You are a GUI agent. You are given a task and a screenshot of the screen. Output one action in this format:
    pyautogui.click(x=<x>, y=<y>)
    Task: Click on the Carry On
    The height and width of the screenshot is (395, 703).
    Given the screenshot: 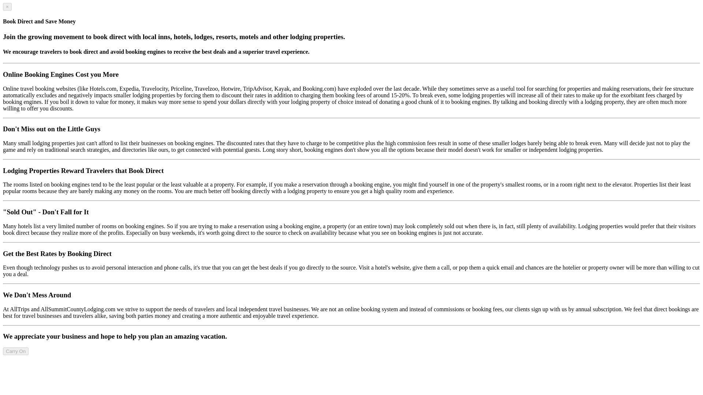 What is the action you would take?
    pyautogui.click(x=15, y=351)
    